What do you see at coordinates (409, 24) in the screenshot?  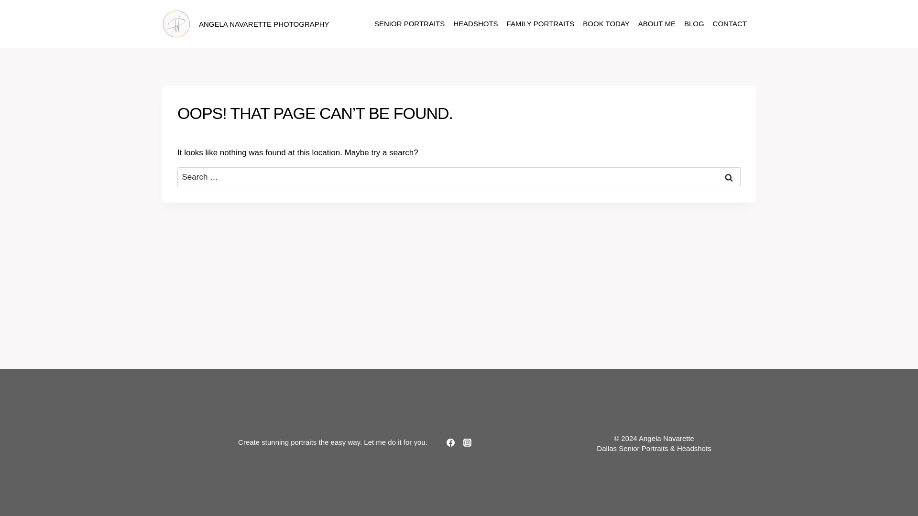 I see `SENIOR PORTRAITS` at bounding box center [409, 24].